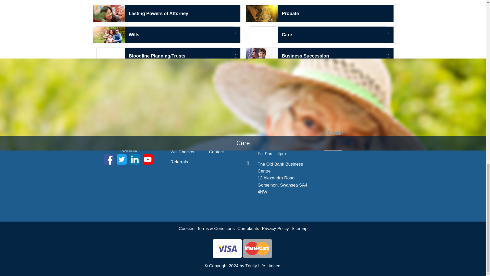 Image resolution: width=490 pixels, height=276 pixels. Describe the element at coordinates (176, 132) in the screenshot. I see `About` at that location.